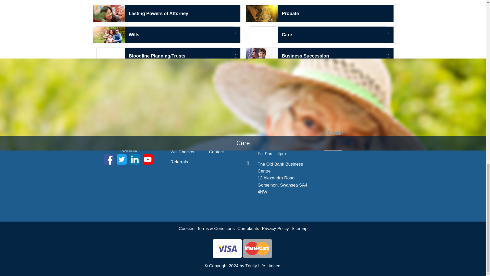 Image resolution: width=490 pixels, height=276 pixels. Describe the element at coordinates (176, 132) in the screenshot. I see `About` at that location.